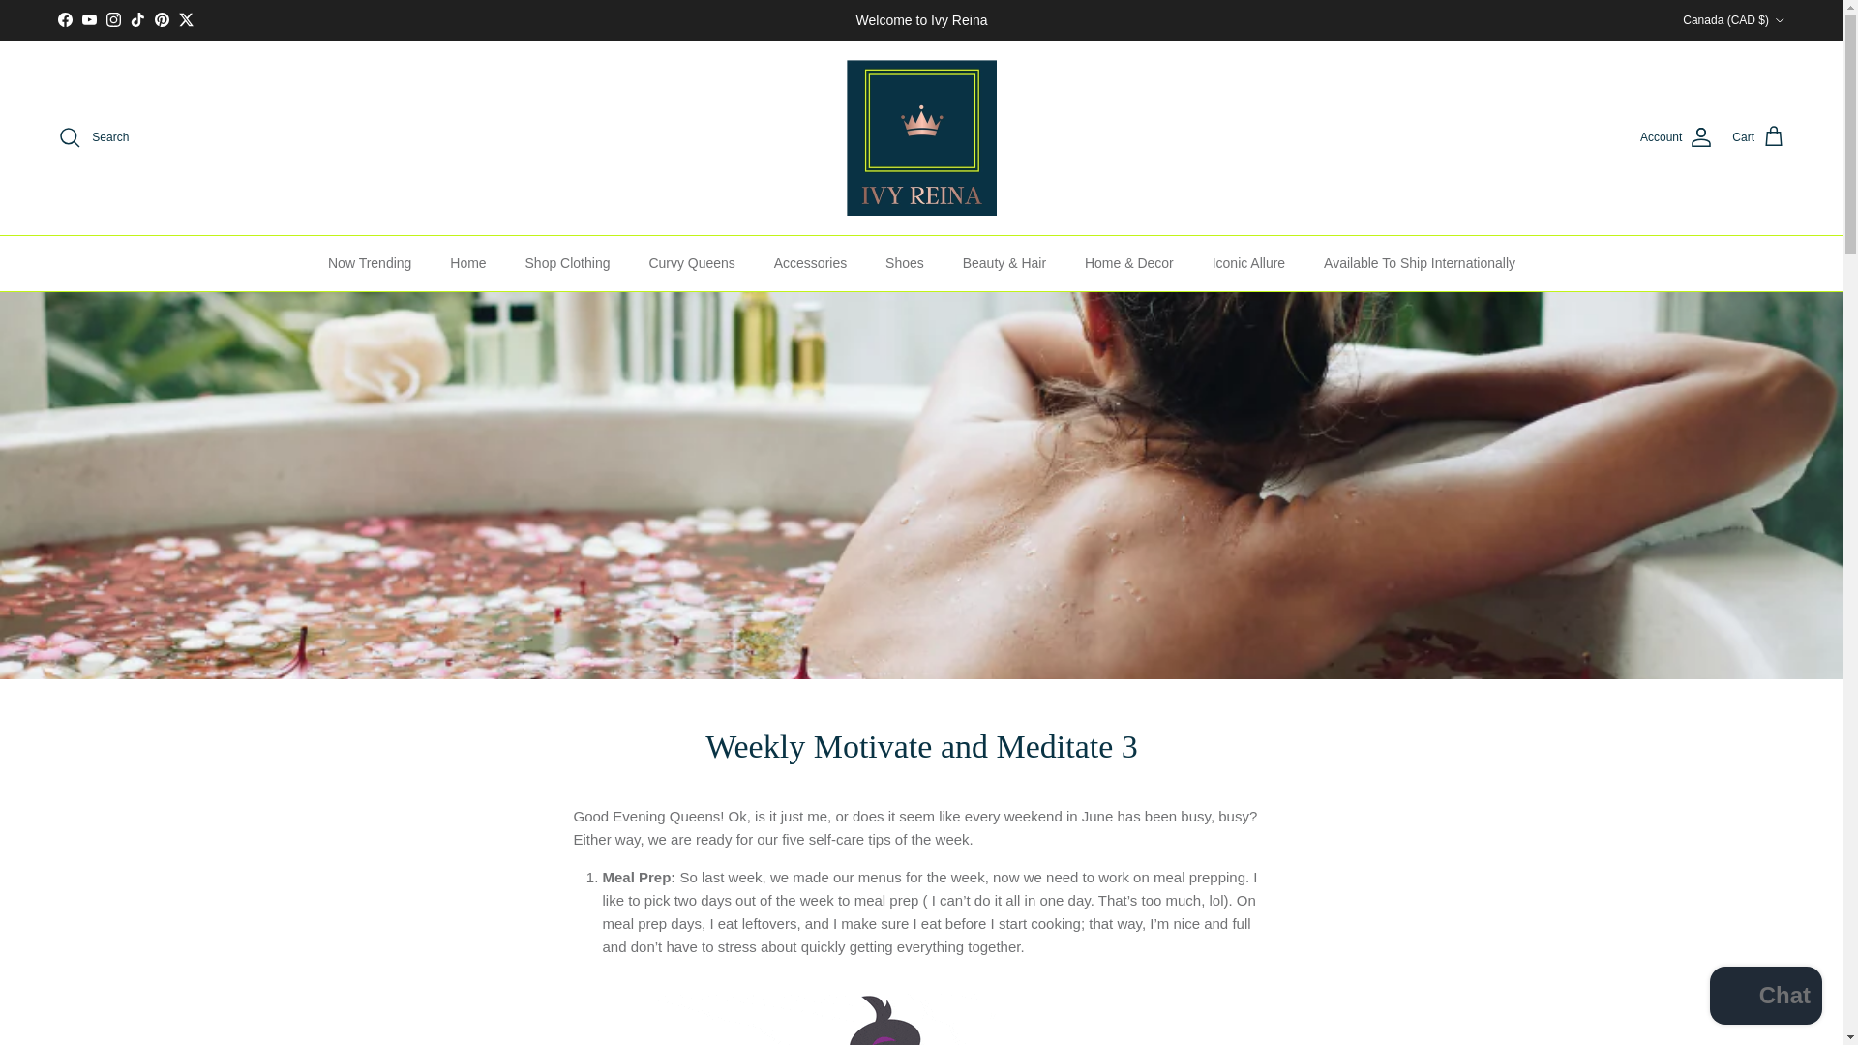 This screenshot has height=1045, width=1858. What do you see at coordinates (93, 137) in the screenshot?
I see `Search` at bounding box center [93, 137].